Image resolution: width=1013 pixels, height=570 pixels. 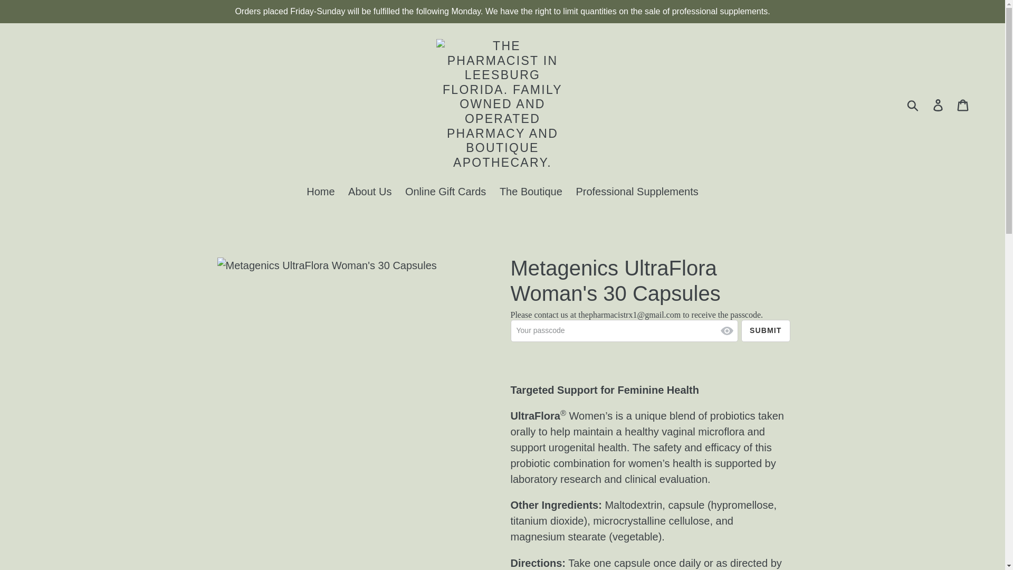 What do you see at coordinates (531, 192) in the screenshot?
I see `The Boutique` at bounding box center [531, 192].